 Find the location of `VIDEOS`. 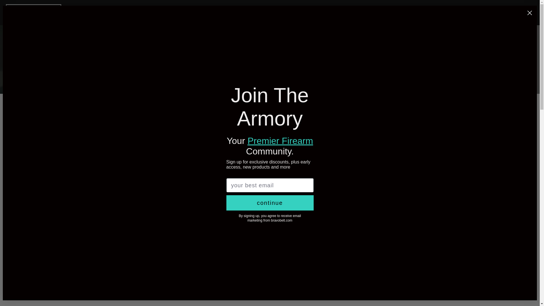

VIDEOS is located at coordinates (243, 12).